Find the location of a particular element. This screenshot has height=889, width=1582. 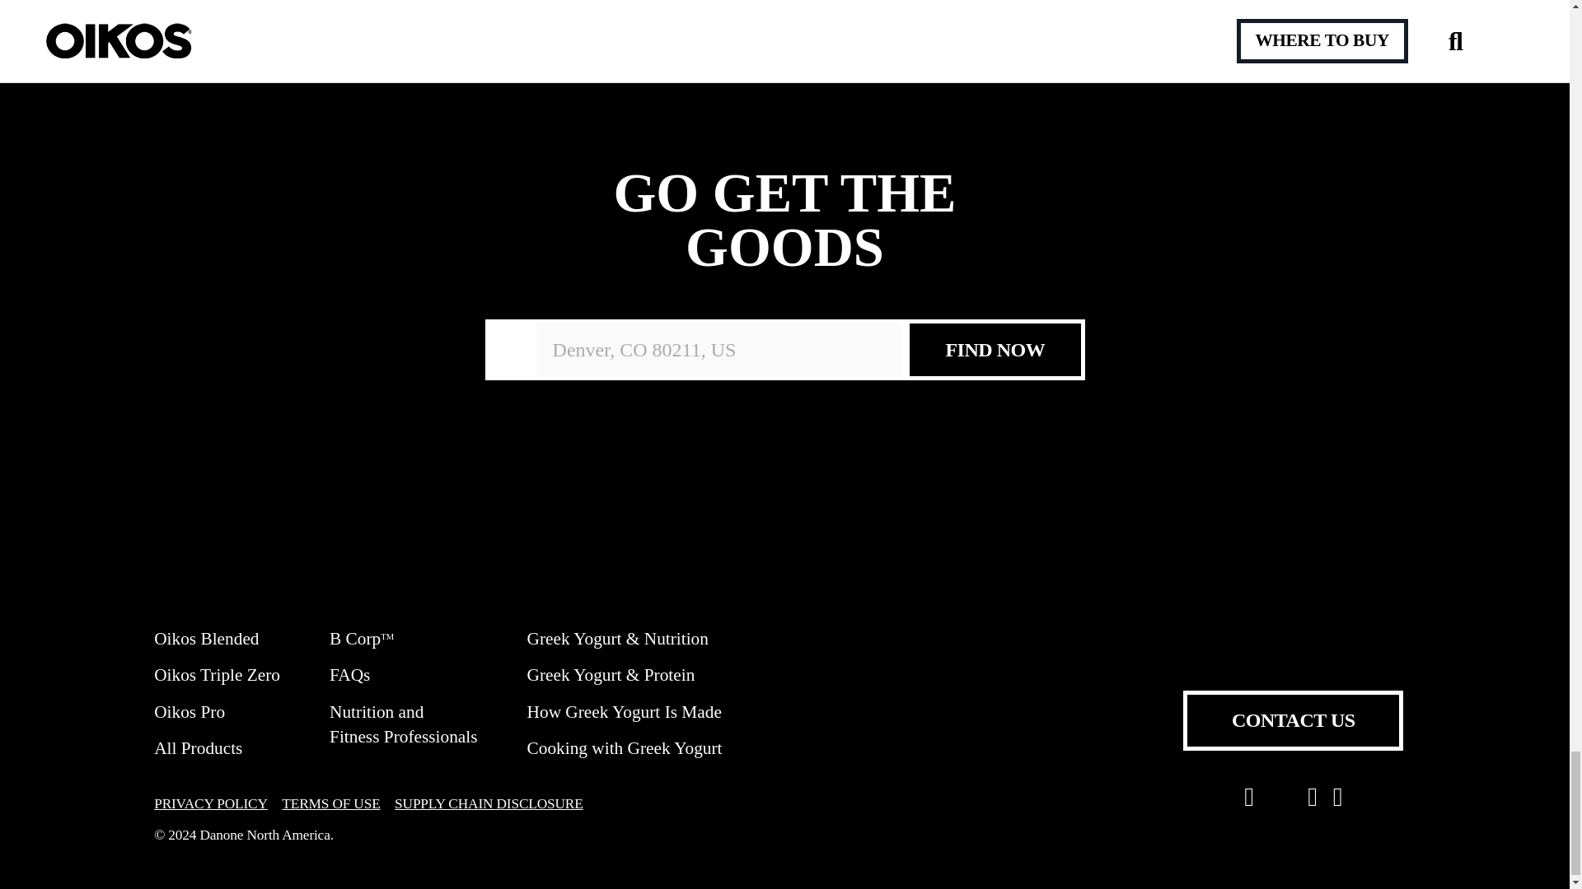

FIND NOW is located at coordinates (994, 349).